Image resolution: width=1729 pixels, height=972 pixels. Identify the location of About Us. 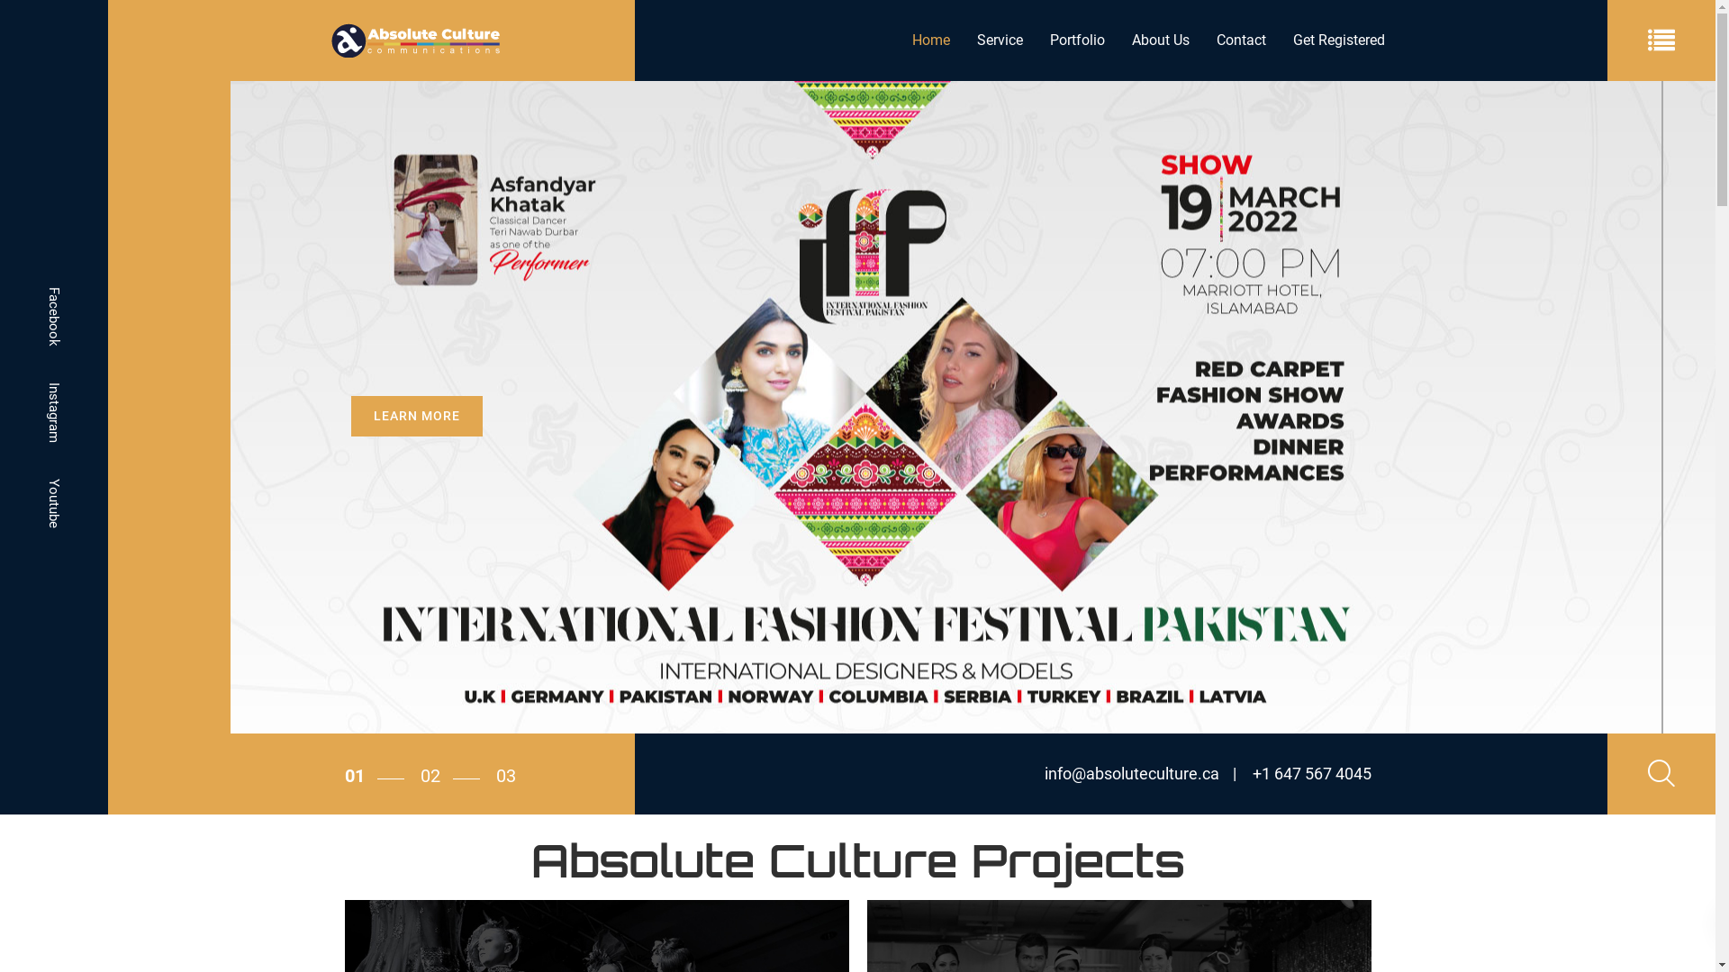
(1161, 40).